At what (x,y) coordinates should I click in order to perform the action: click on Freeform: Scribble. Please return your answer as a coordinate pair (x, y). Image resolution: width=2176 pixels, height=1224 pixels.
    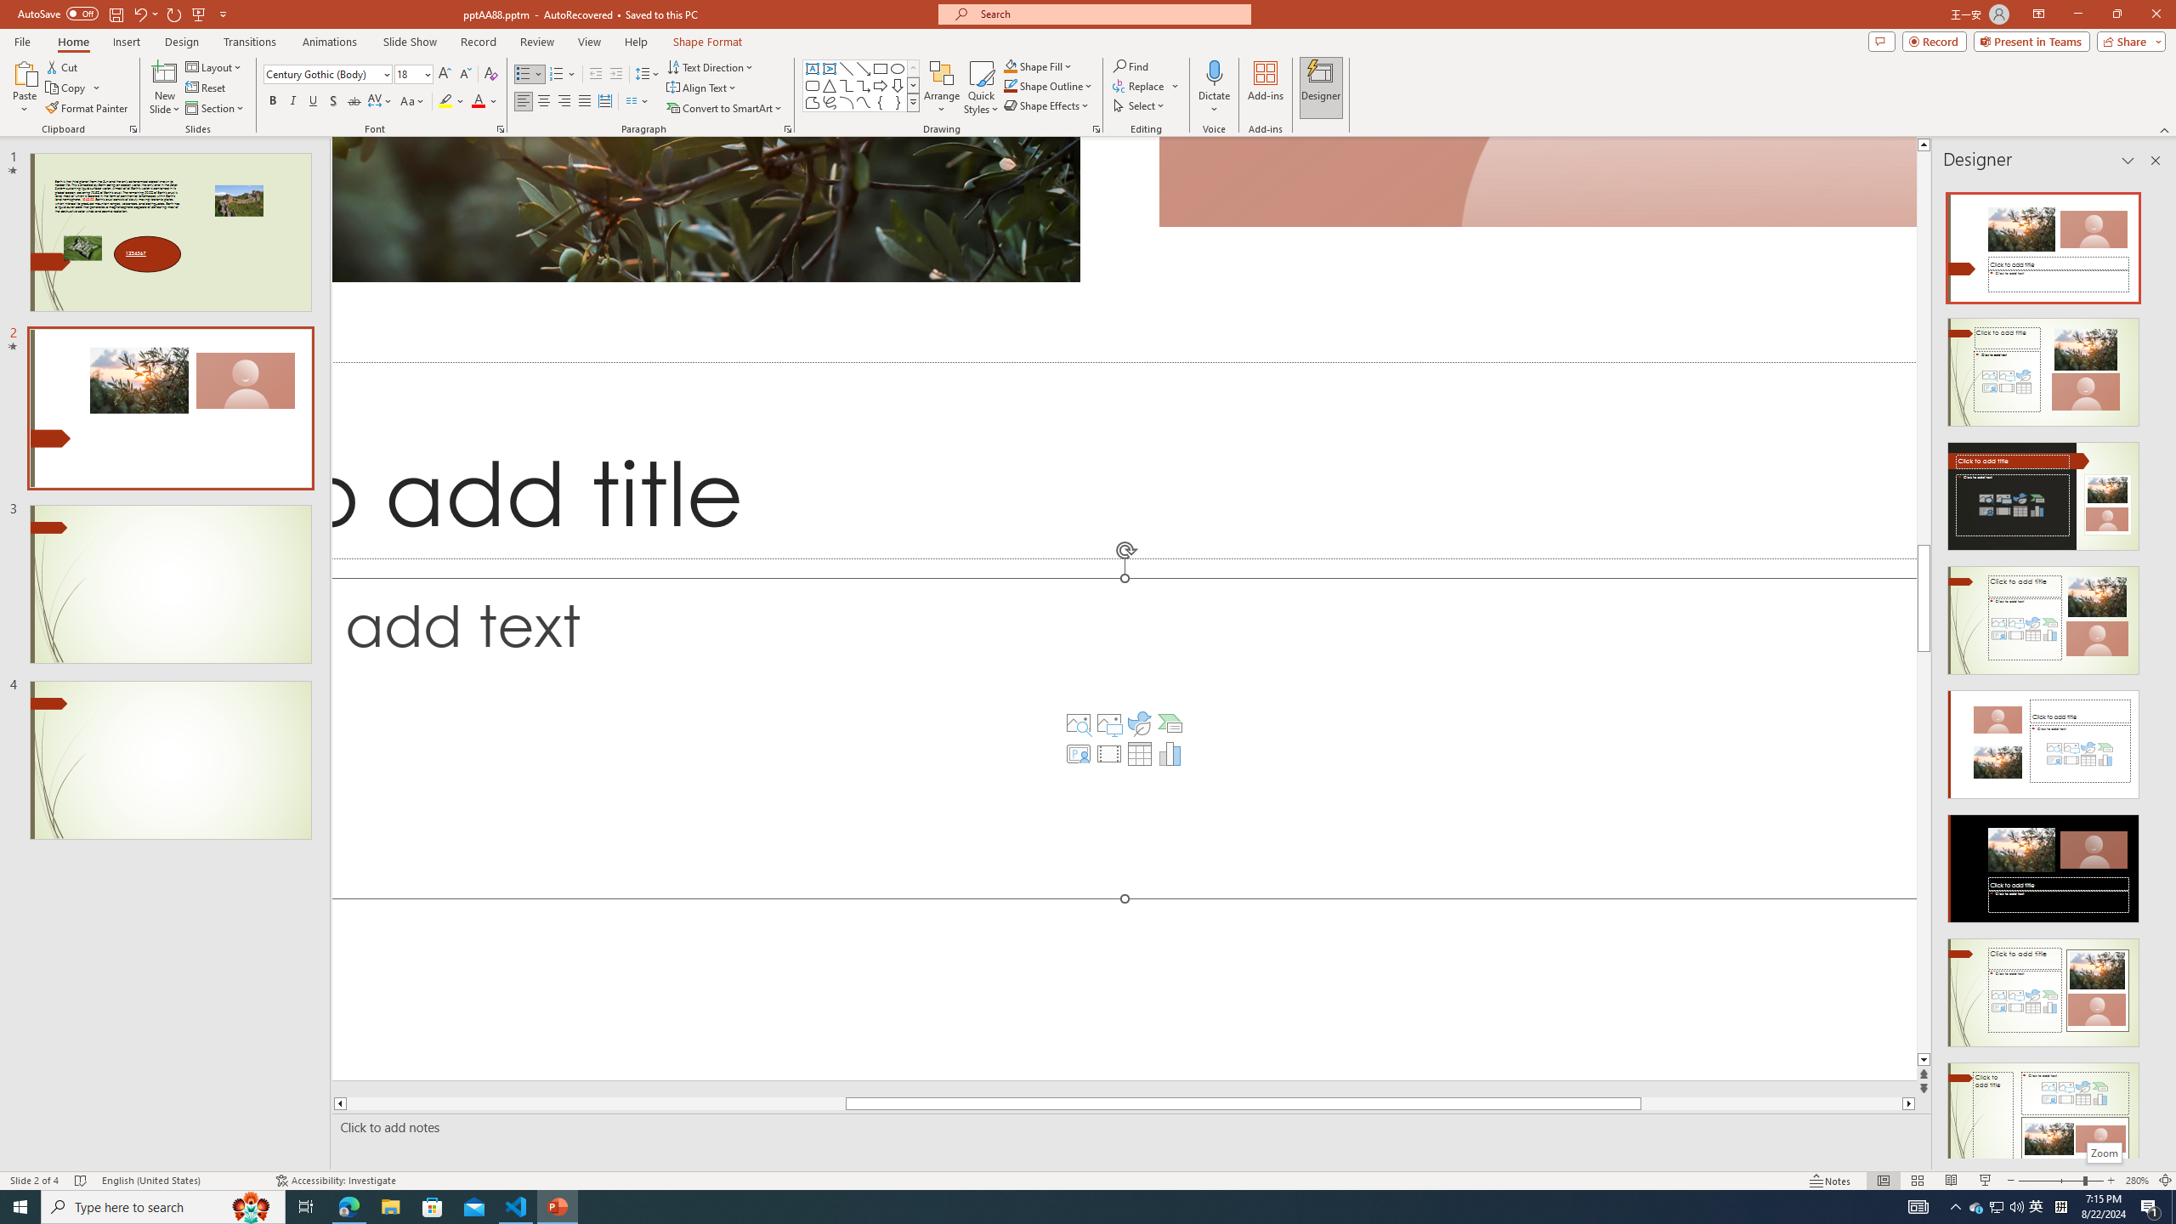
    Looking at the image, I should click on (829, 102).